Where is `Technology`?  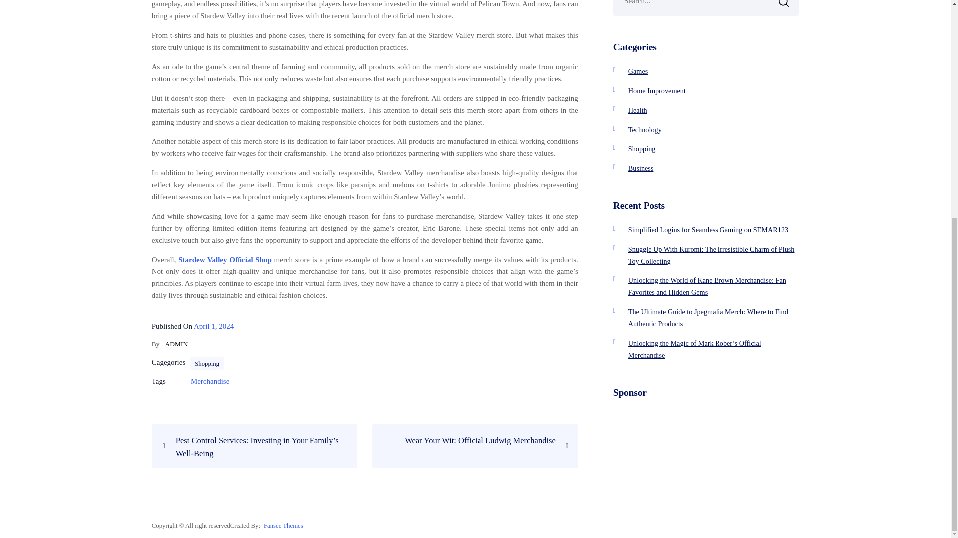
Technology is located at coordinates (642, 148).